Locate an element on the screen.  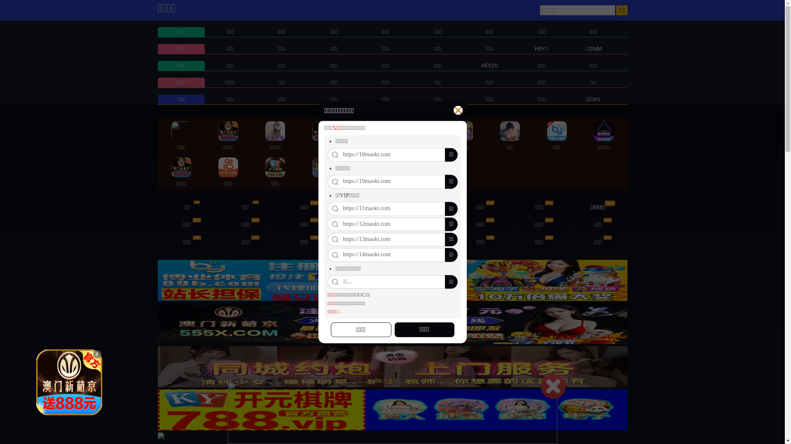
HEYZO is located at coordinates (489, 66).